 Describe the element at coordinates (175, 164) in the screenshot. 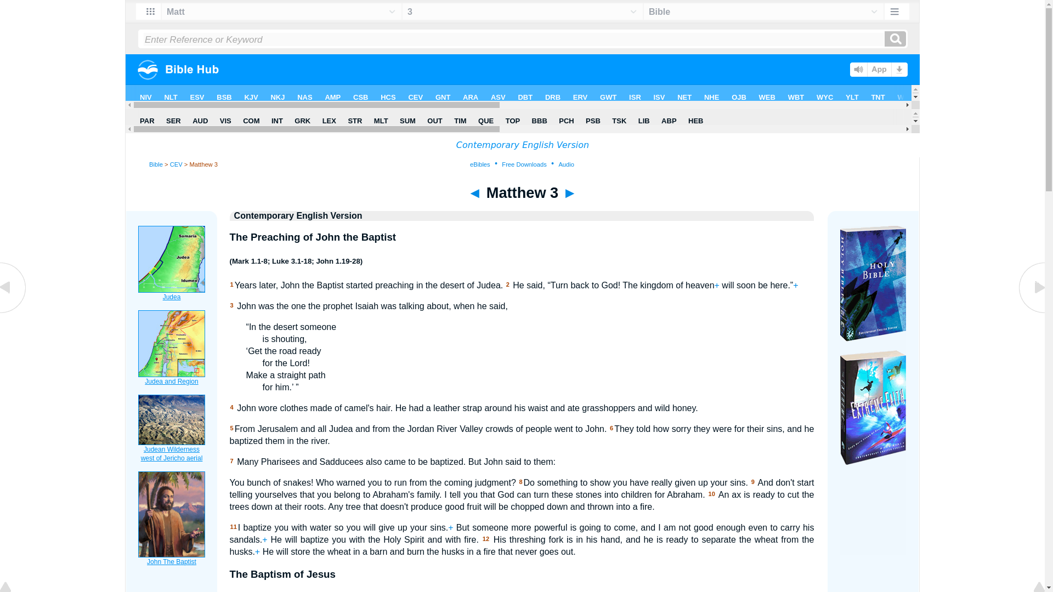

I see `CEV` at that location.